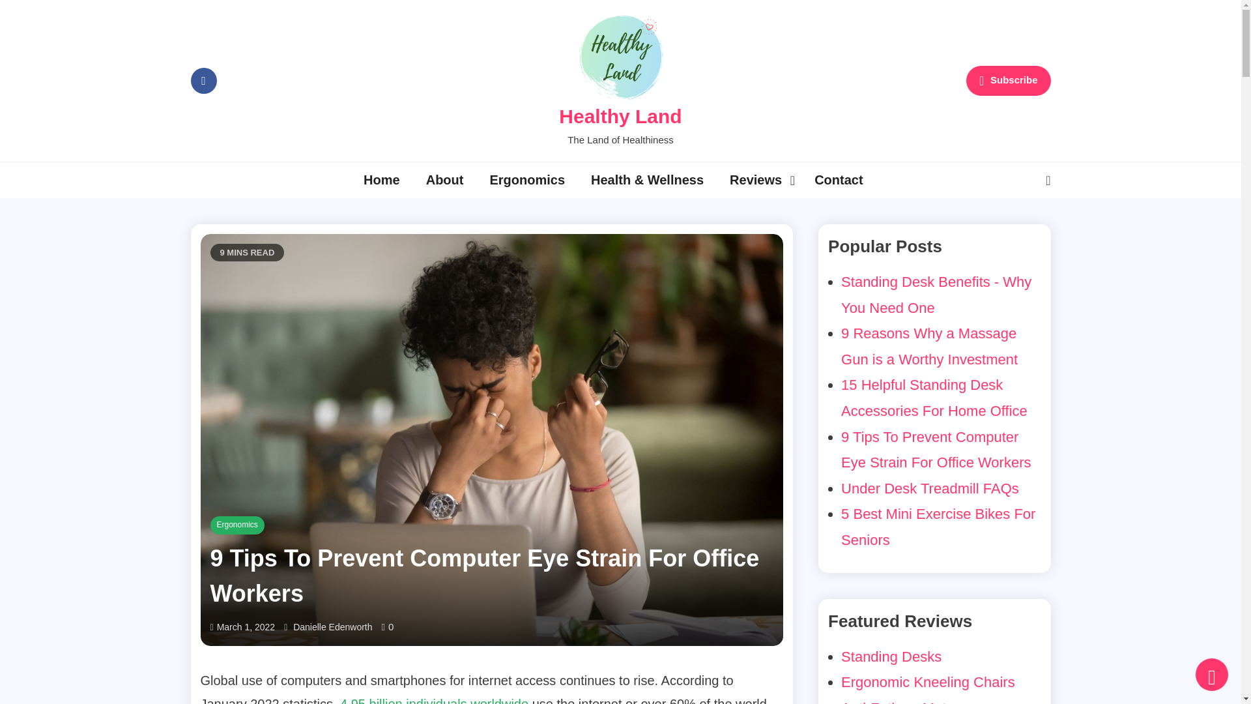 The image size is (1251, 704). What do you see at coordinates (246, 627) in the screenshot?
I see `March 1, 2022` at bounding box center [246, 627].